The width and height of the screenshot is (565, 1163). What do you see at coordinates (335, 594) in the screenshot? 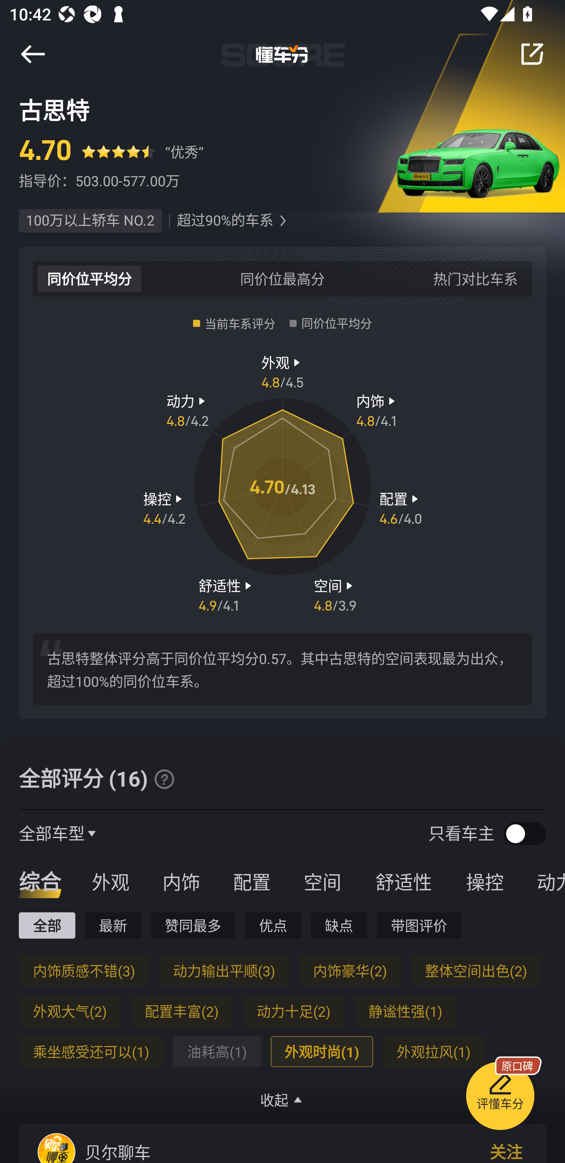
I see `空间  4.8 / 3.9` at bounding box center [335, 594].